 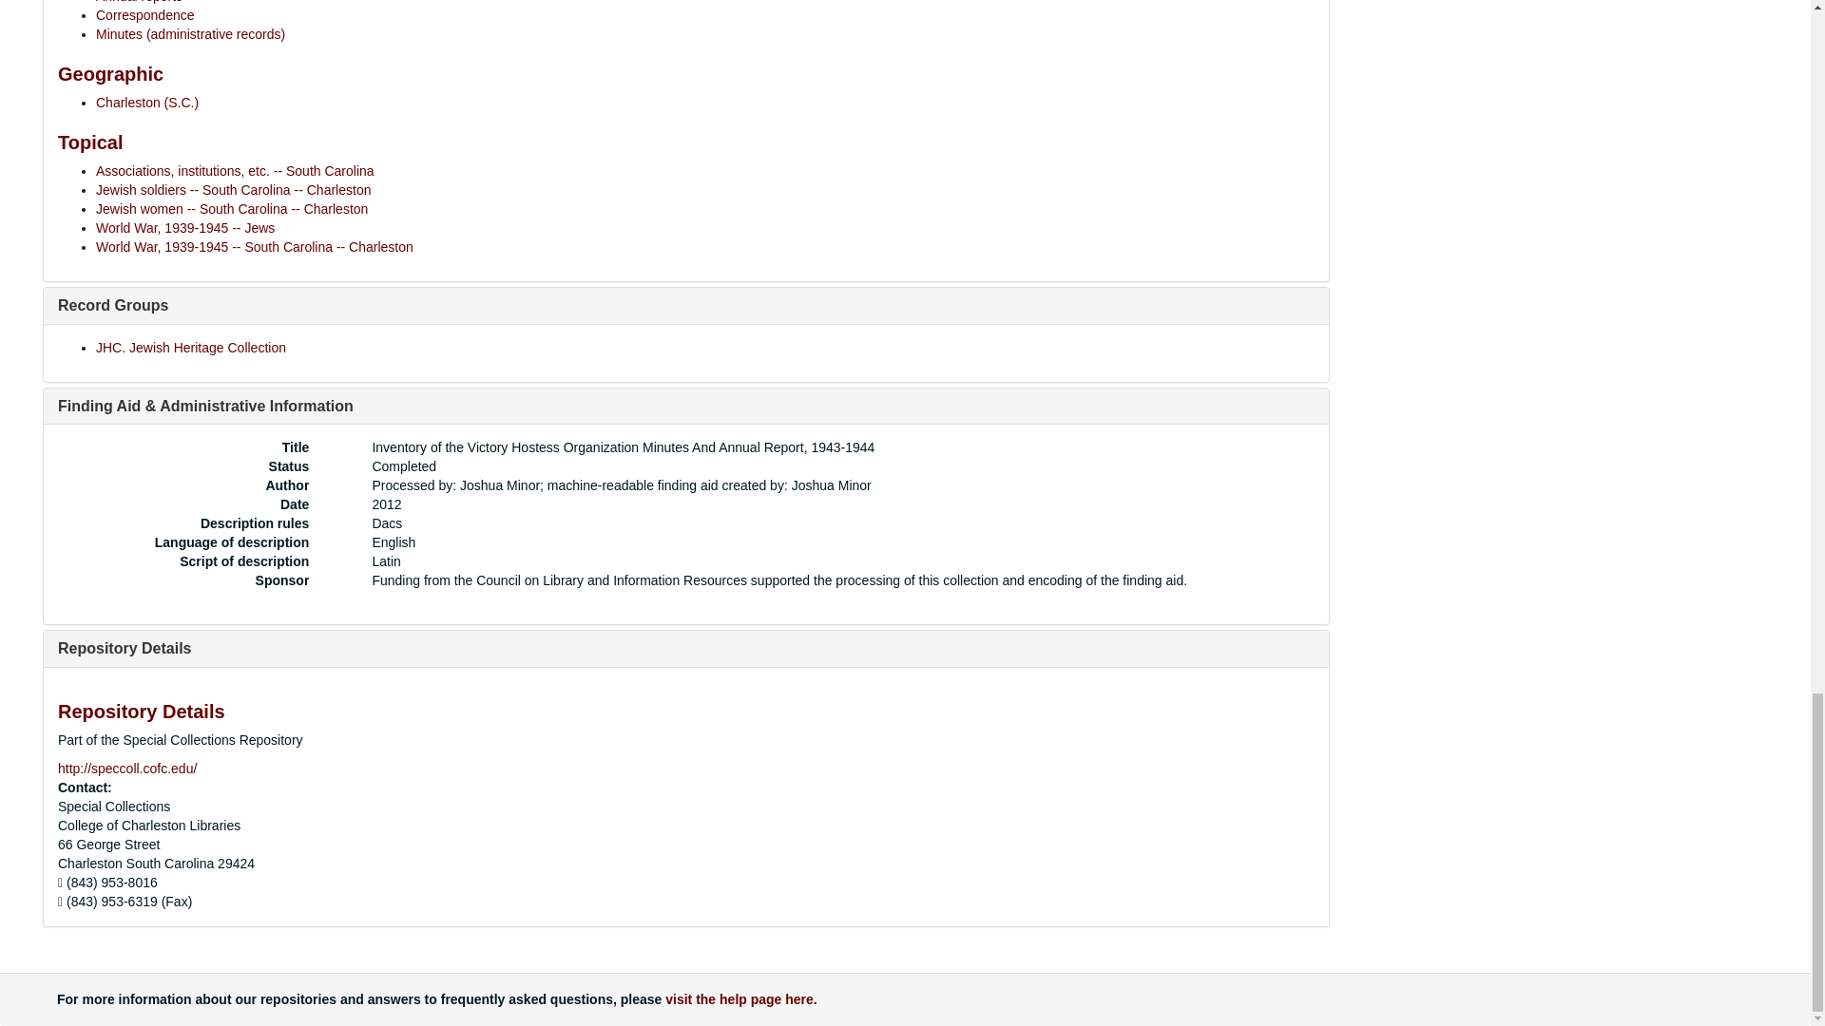 I want to click on Correspondence, so click(x=145, y=14).